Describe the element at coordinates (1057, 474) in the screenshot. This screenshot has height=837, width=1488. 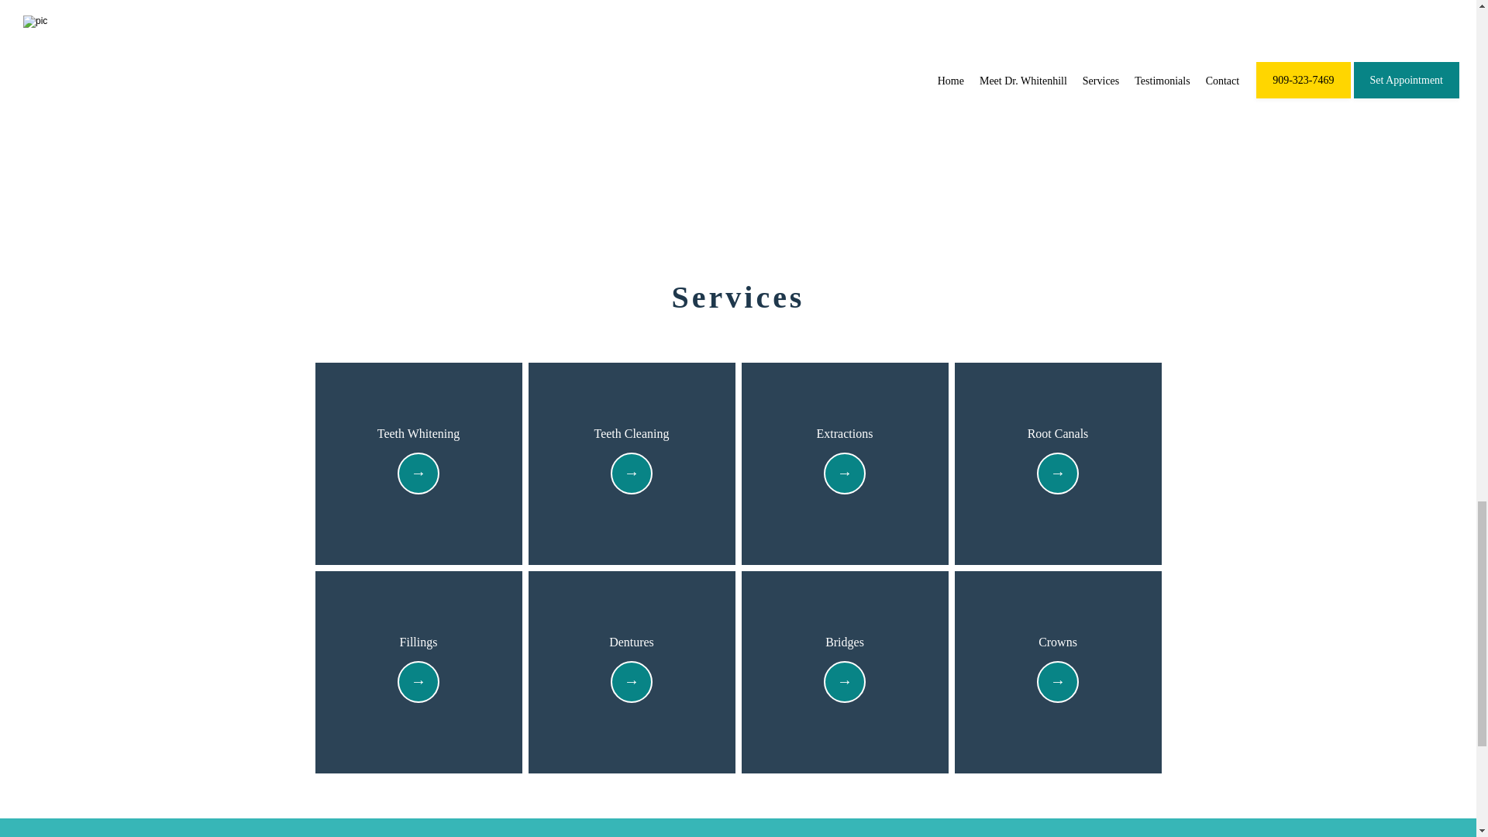
I see `Read More` at that location.